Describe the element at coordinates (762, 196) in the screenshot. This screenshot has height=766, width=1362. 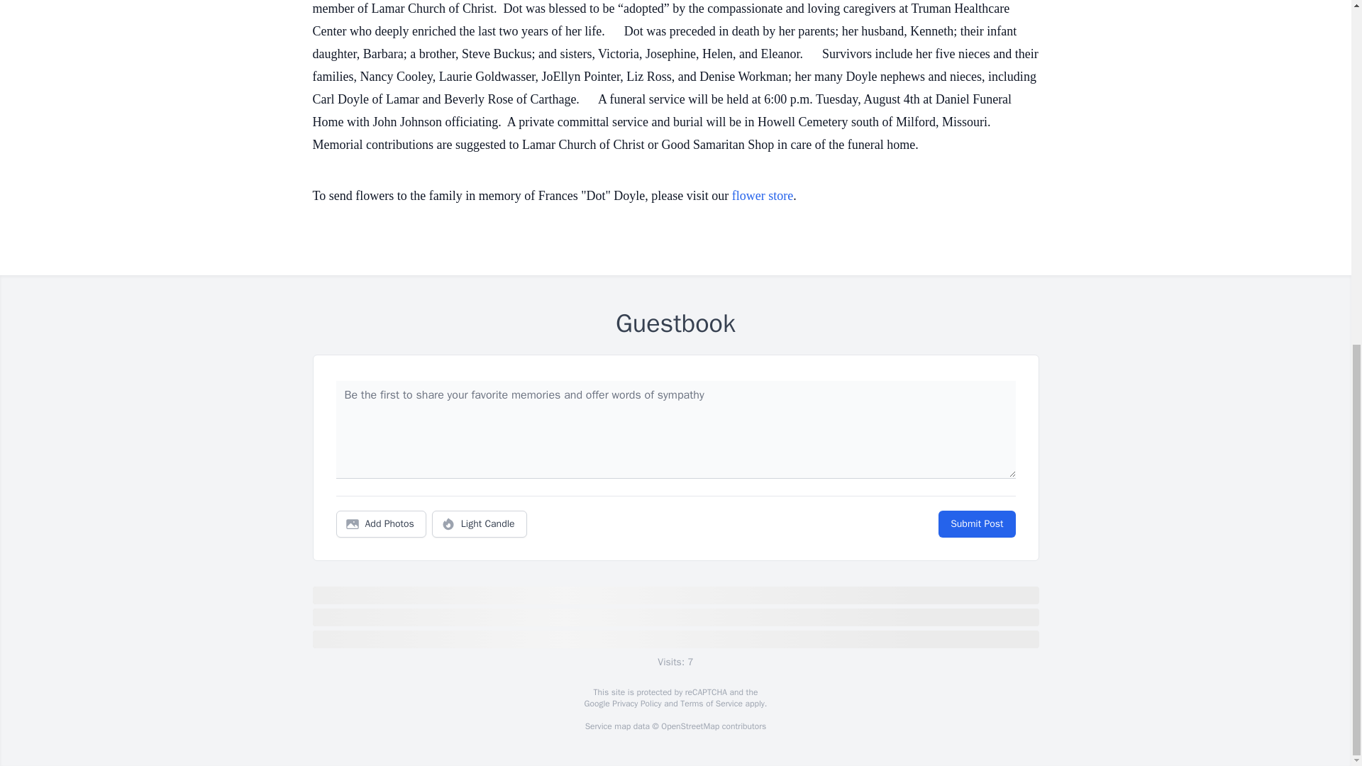
I see `flower store` at that location.